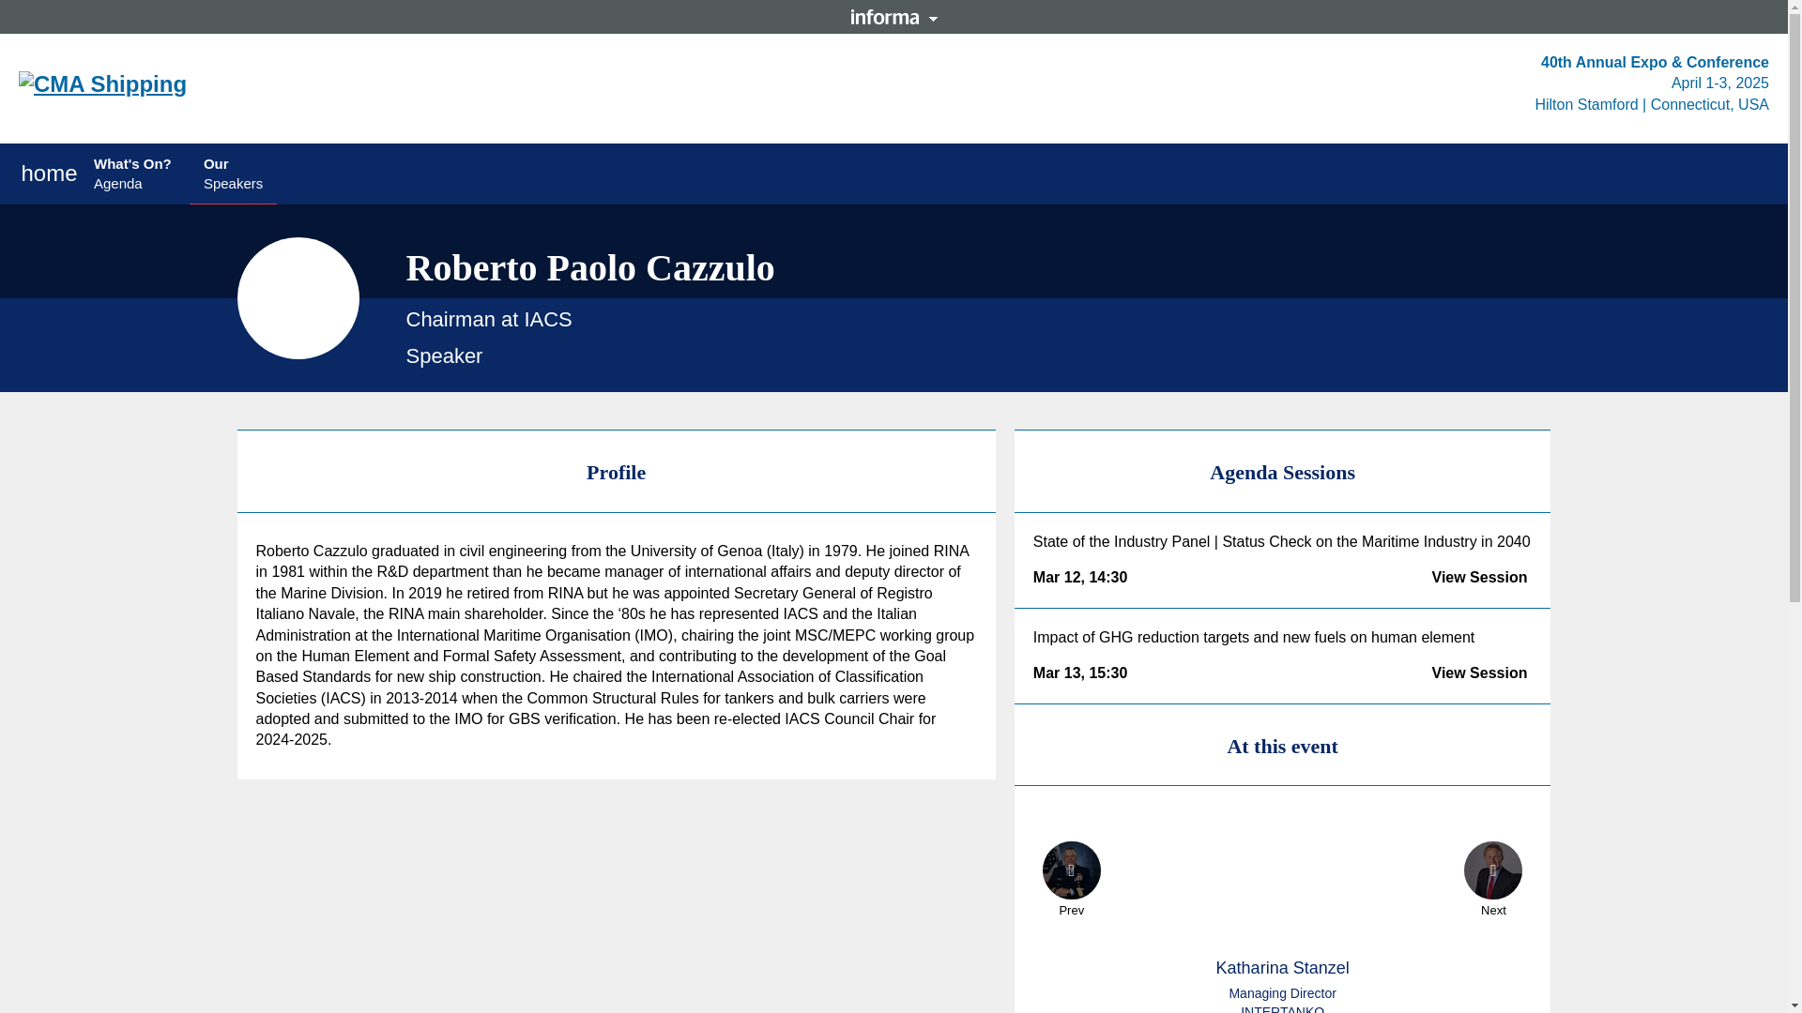 Image resolution: width=1802 pixels, height=1013 pixels. I want to click on home, so click(133, 174).